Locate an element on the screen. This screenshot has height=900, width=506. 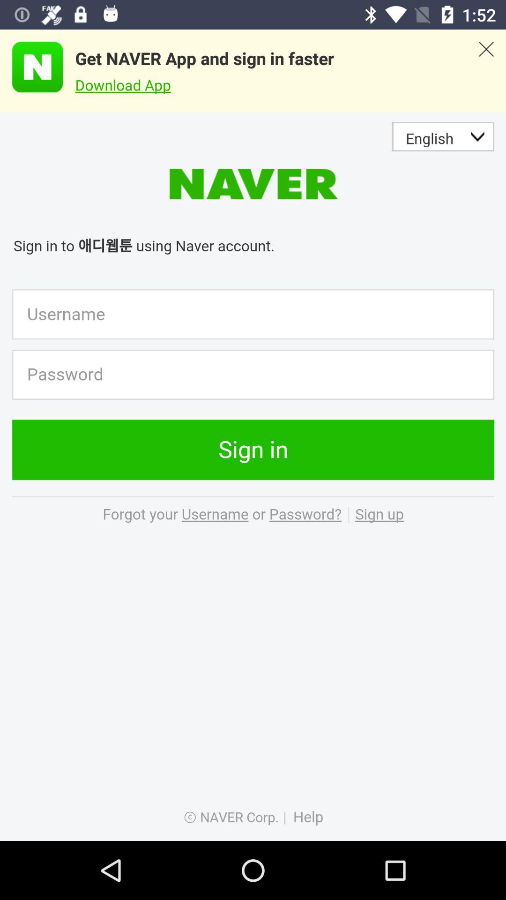
language in option is located at coordinates (253, 476).